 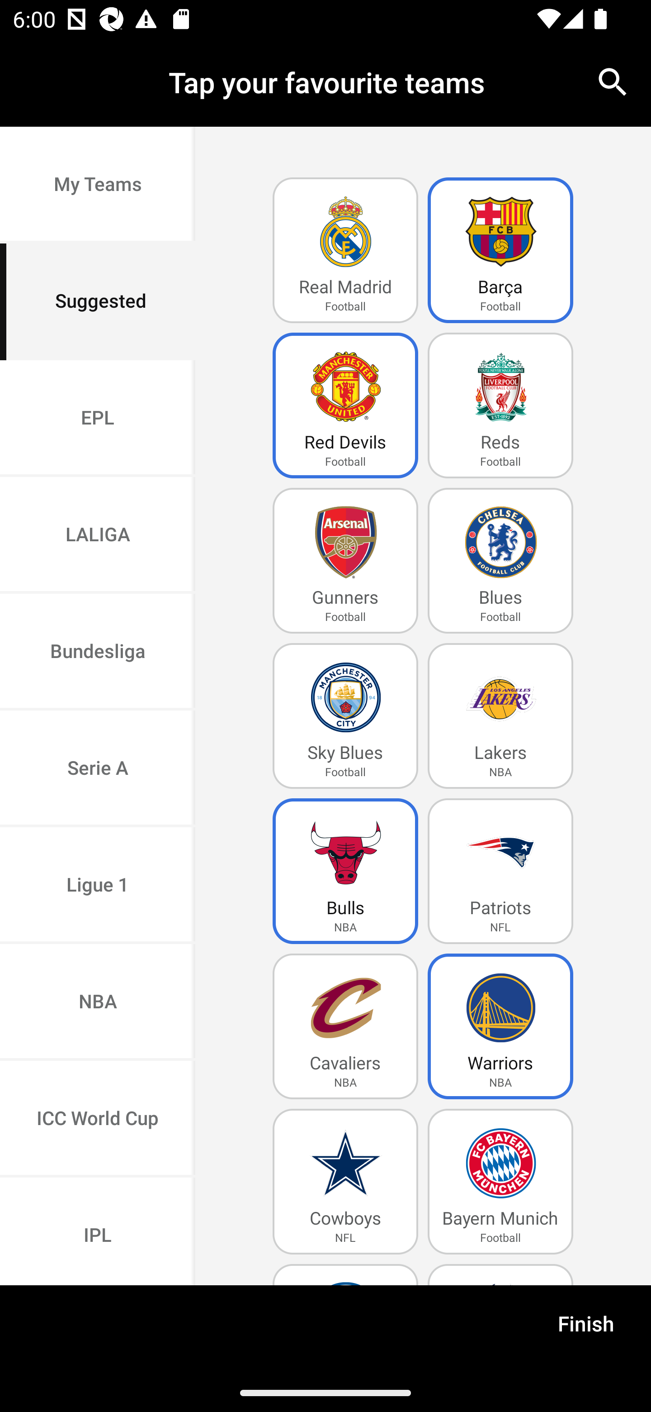 What do you see at coordinates (98, 1119) in the screenshot?
I see `ICC World Cup` at bounding box center [98, 1119].